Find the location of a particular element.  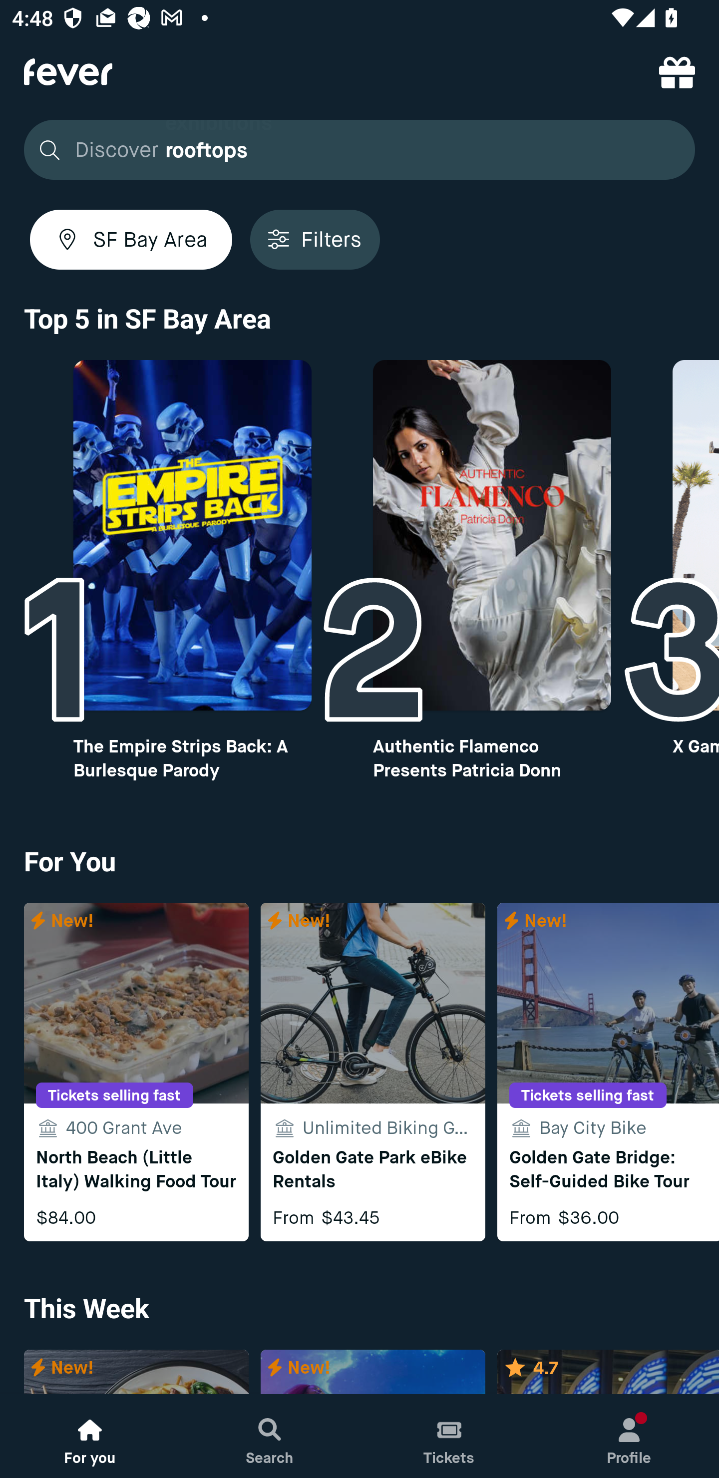

Discover exhibitions rooftops is located at coordinates (359, 150).